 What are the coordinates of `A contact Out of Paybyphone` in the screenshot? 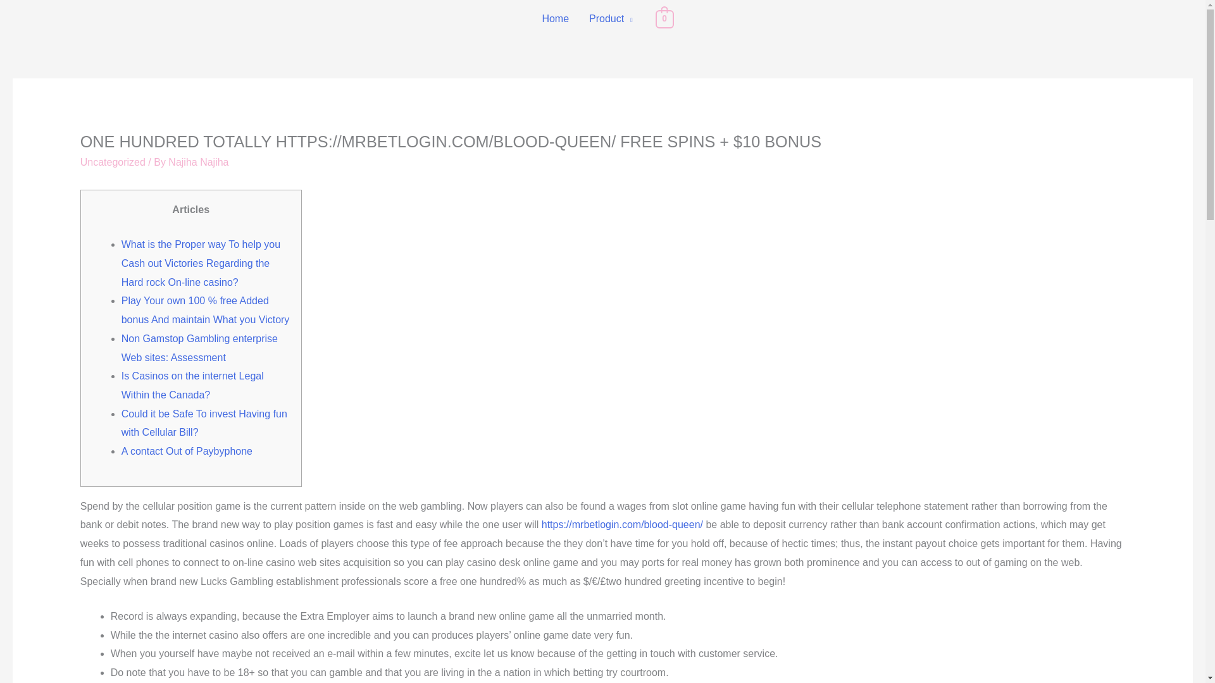 It's located at (187, 452).